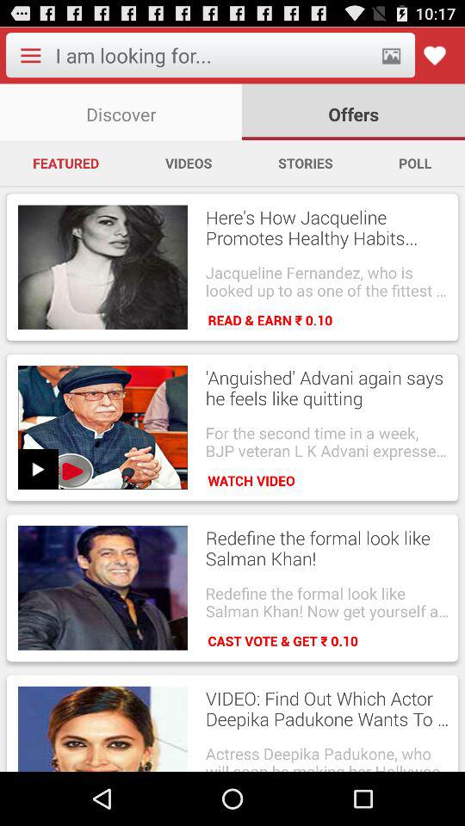  I want to click on search an image, so click(391, 55).